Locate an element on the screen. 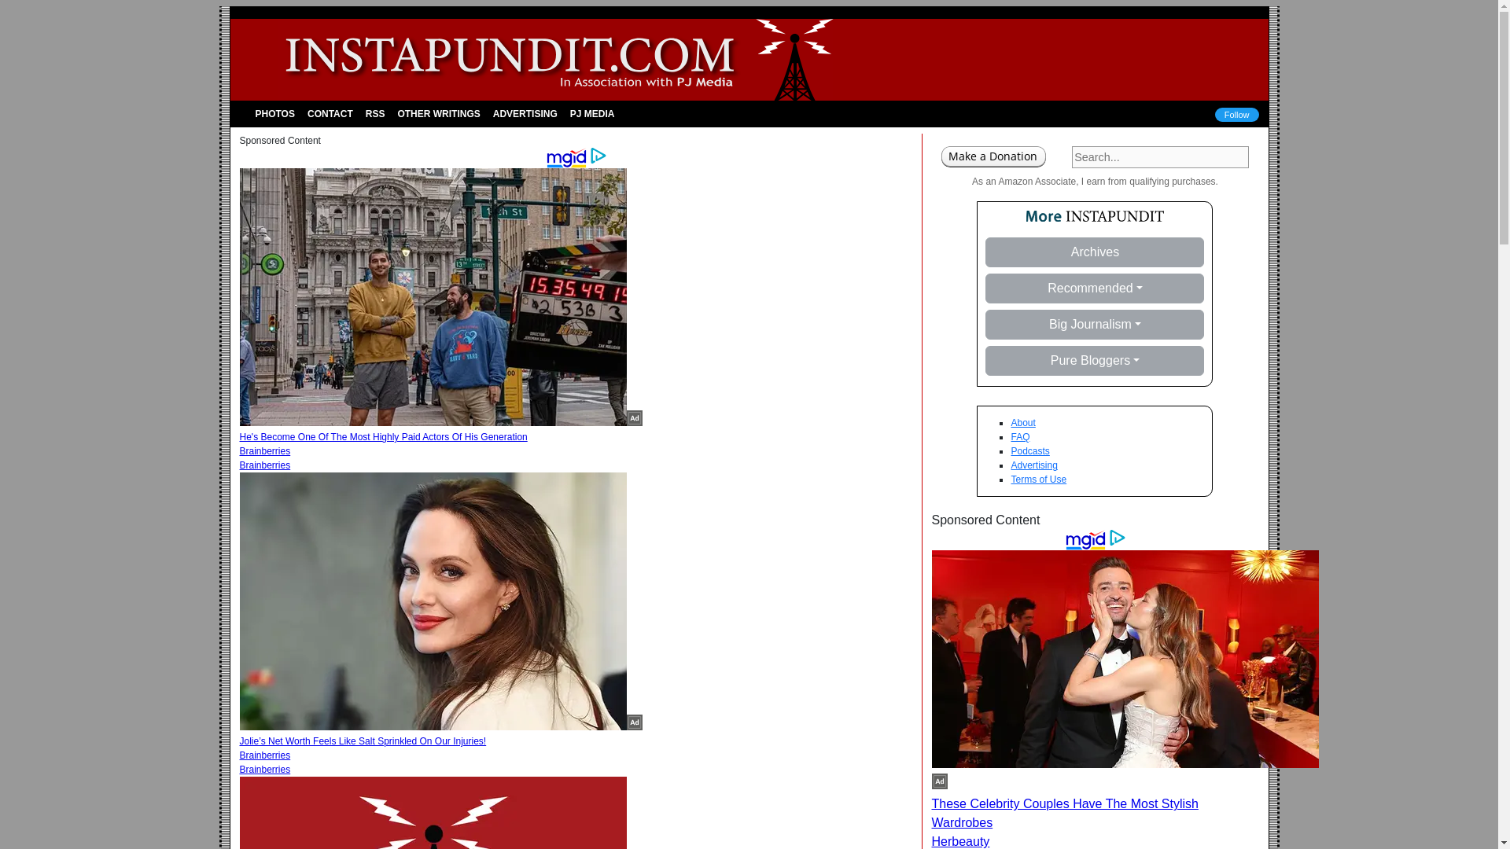  Recommended is located at coordinates (1095, 288).